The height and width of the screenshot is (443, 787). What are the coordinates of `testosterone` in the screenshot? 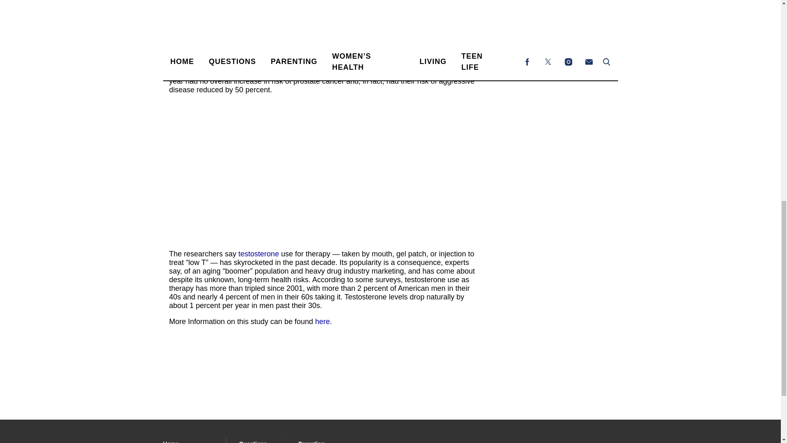 It's located at (259, 253).